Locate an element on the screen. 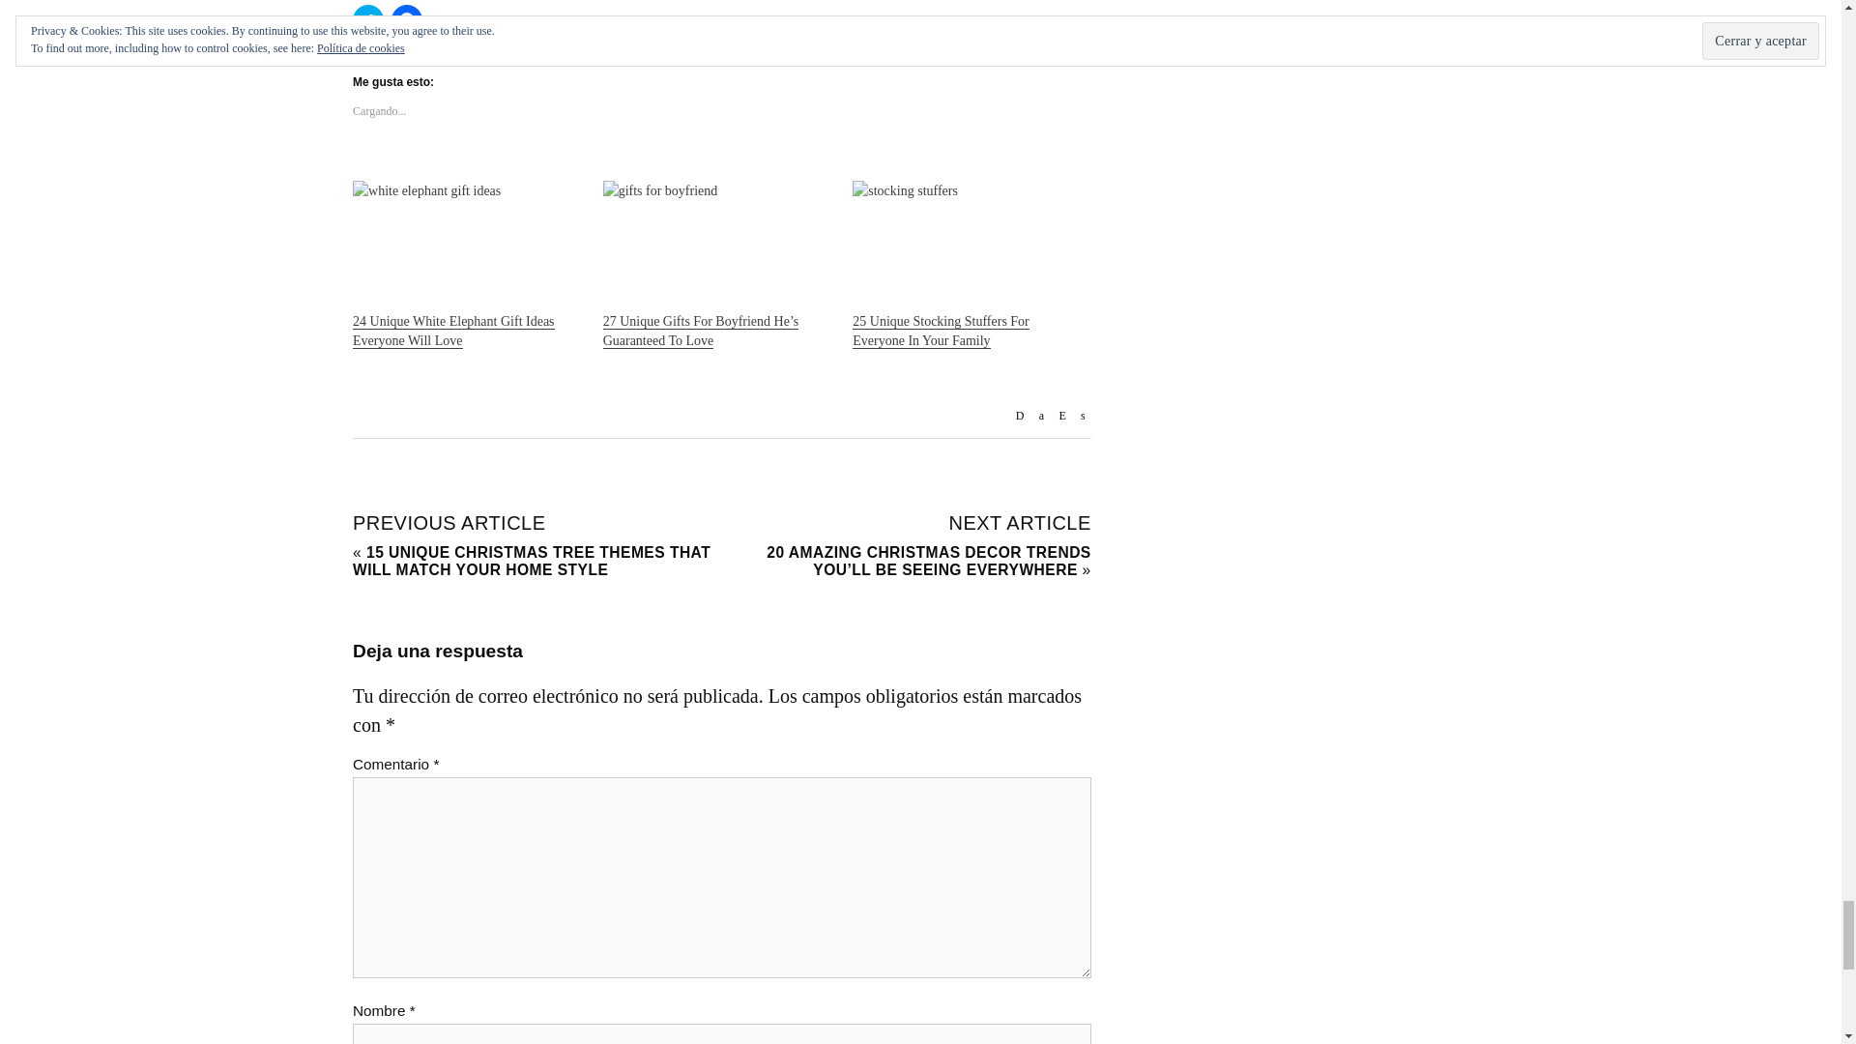 The image size is (1856, 1044). 25 Unique Stocking Stuffers For Everyone In Your Family is located at coordinates (941, 331).